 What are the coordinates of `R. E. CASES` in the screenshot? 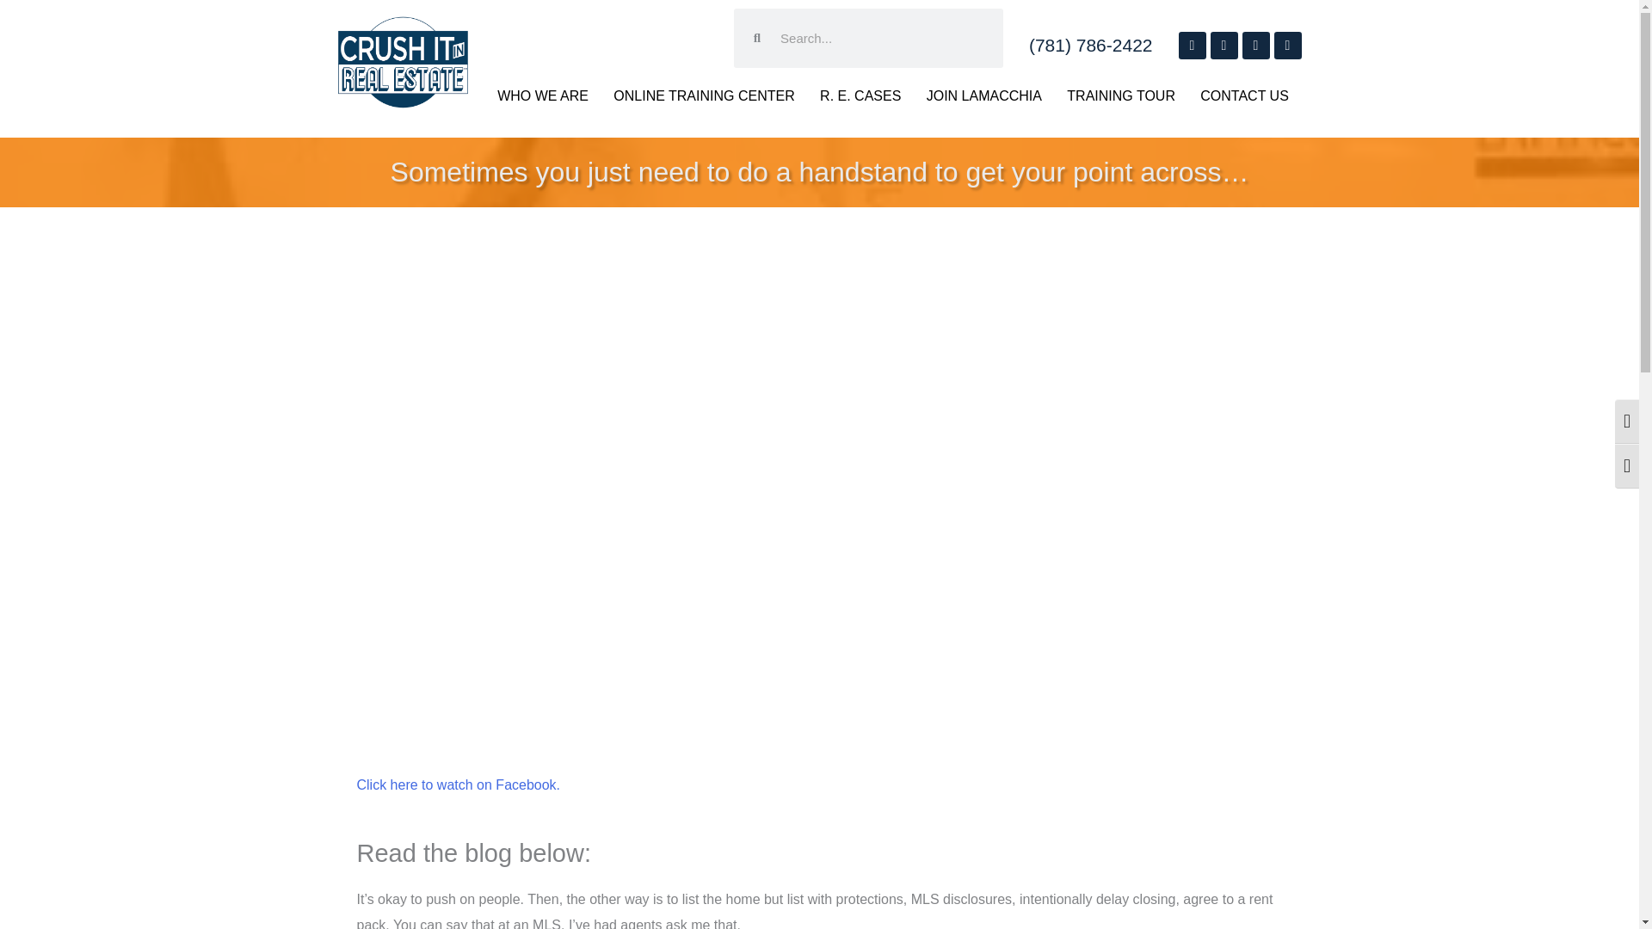 It's located at (860, 96).